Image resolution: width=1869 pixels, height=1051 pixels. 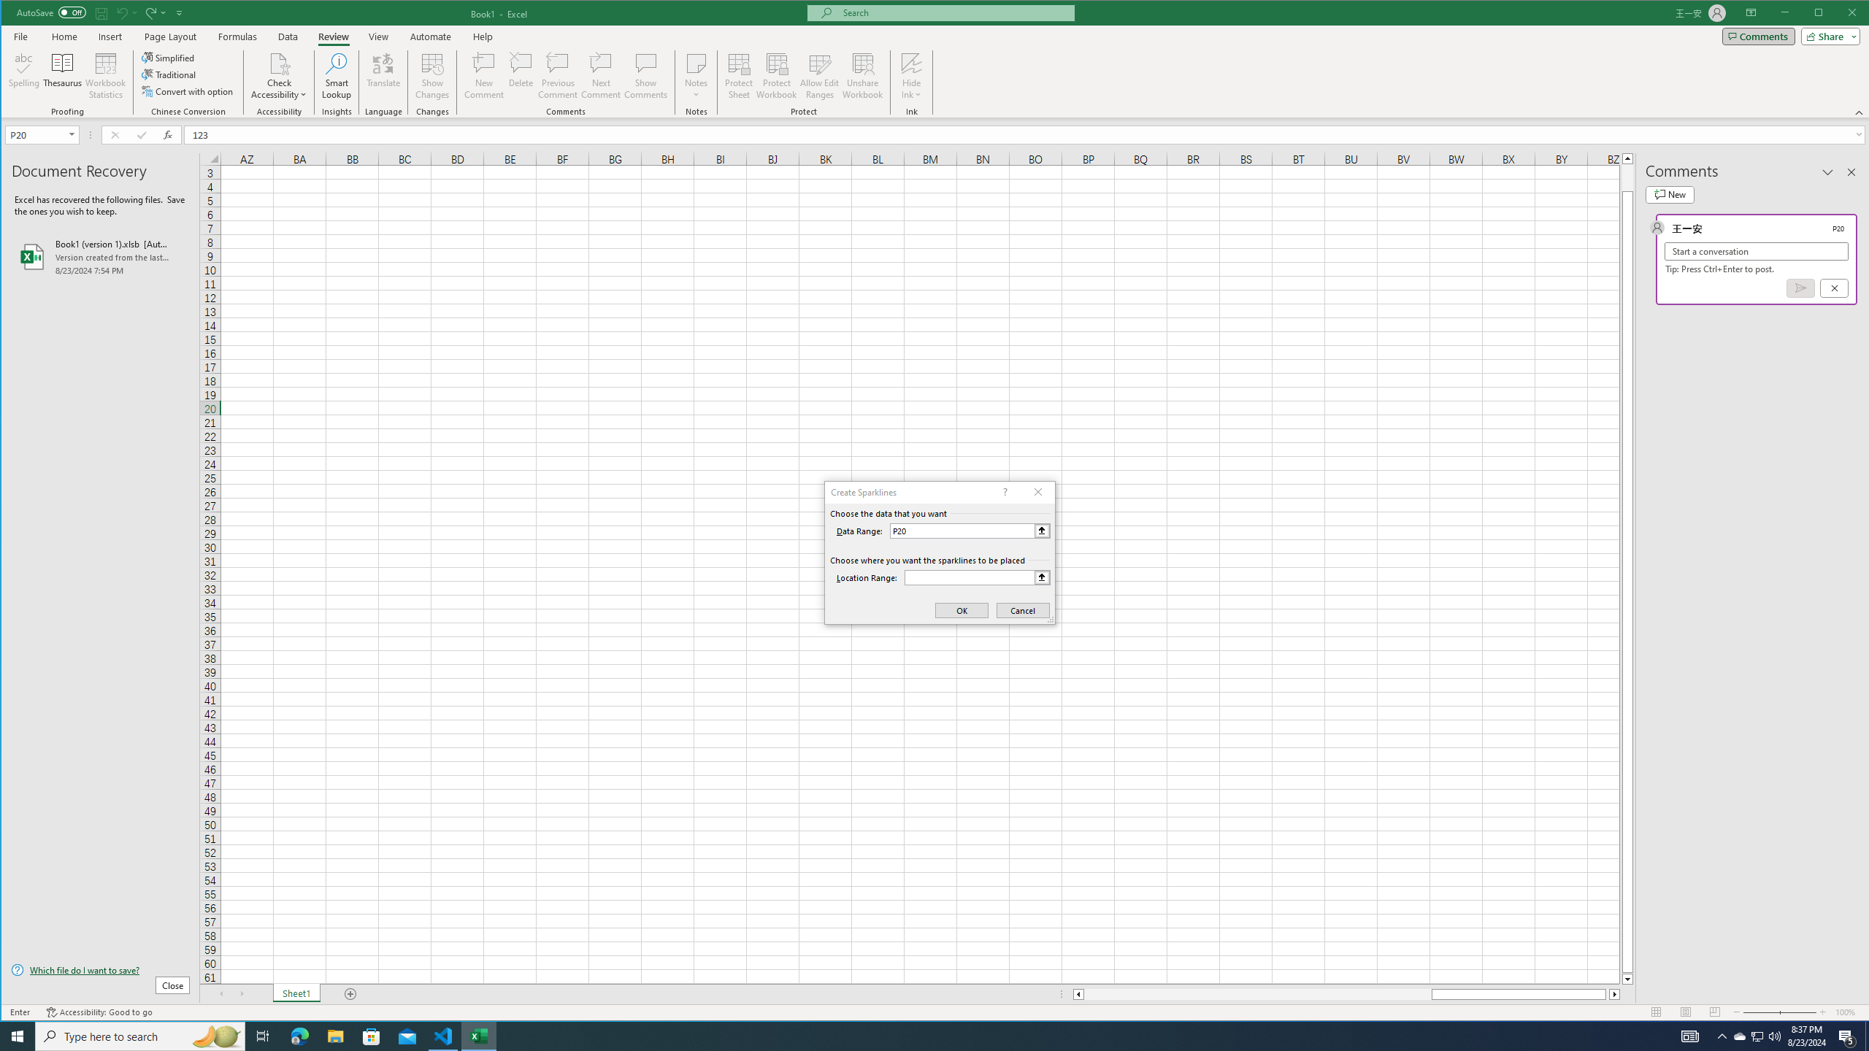 I want to click on Accessibility Checker Accessibility: Good to go, so click(x=99, y=1012).